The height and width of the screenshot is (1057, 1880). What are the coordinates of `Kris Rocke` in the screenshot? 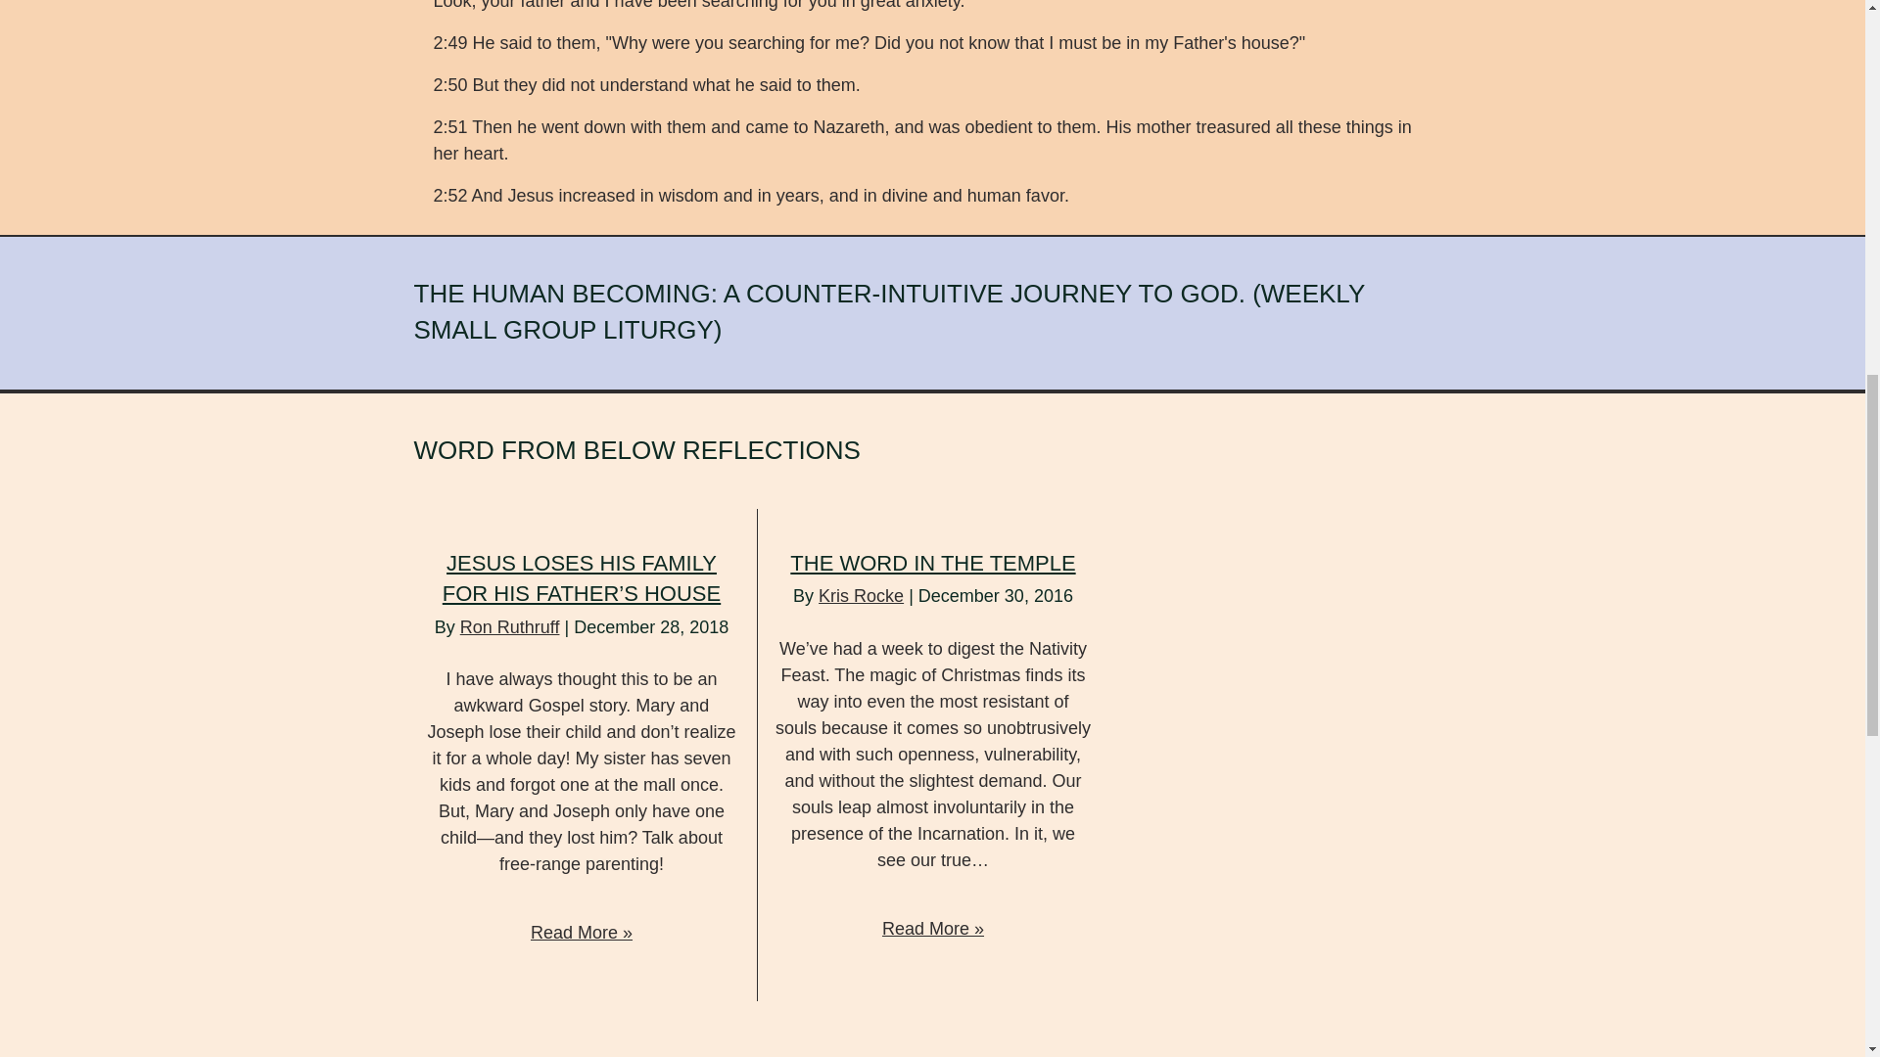 It's located at (861, 595).